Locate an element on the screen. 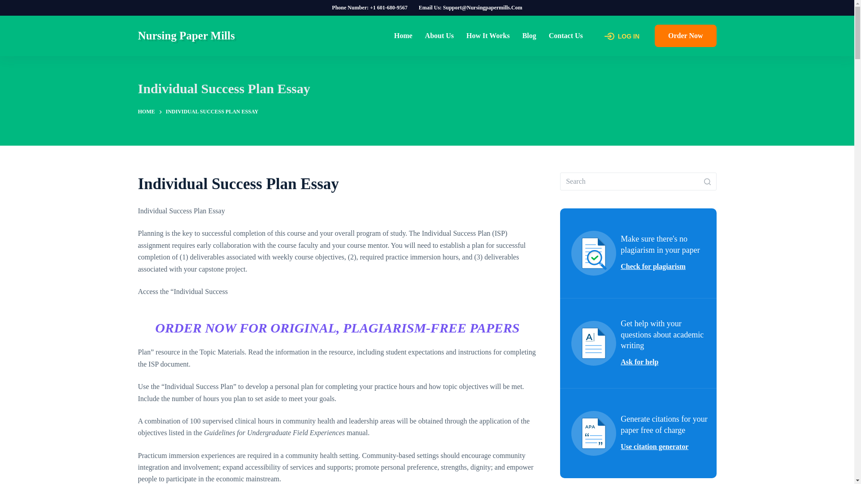  Individual Success Plan Essay is located at coordinates (427, 88).